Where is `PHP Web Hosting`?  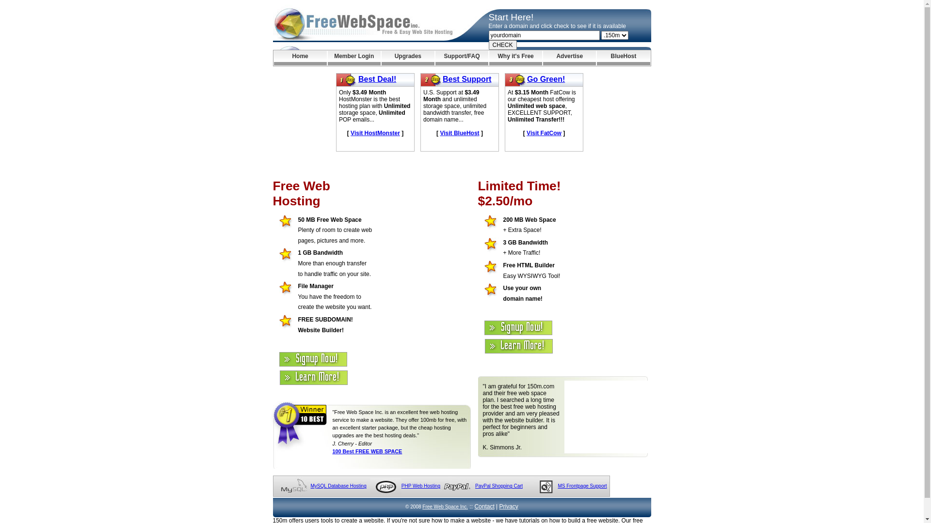 PHP Web Hosting is located at coordinates (421, 486).